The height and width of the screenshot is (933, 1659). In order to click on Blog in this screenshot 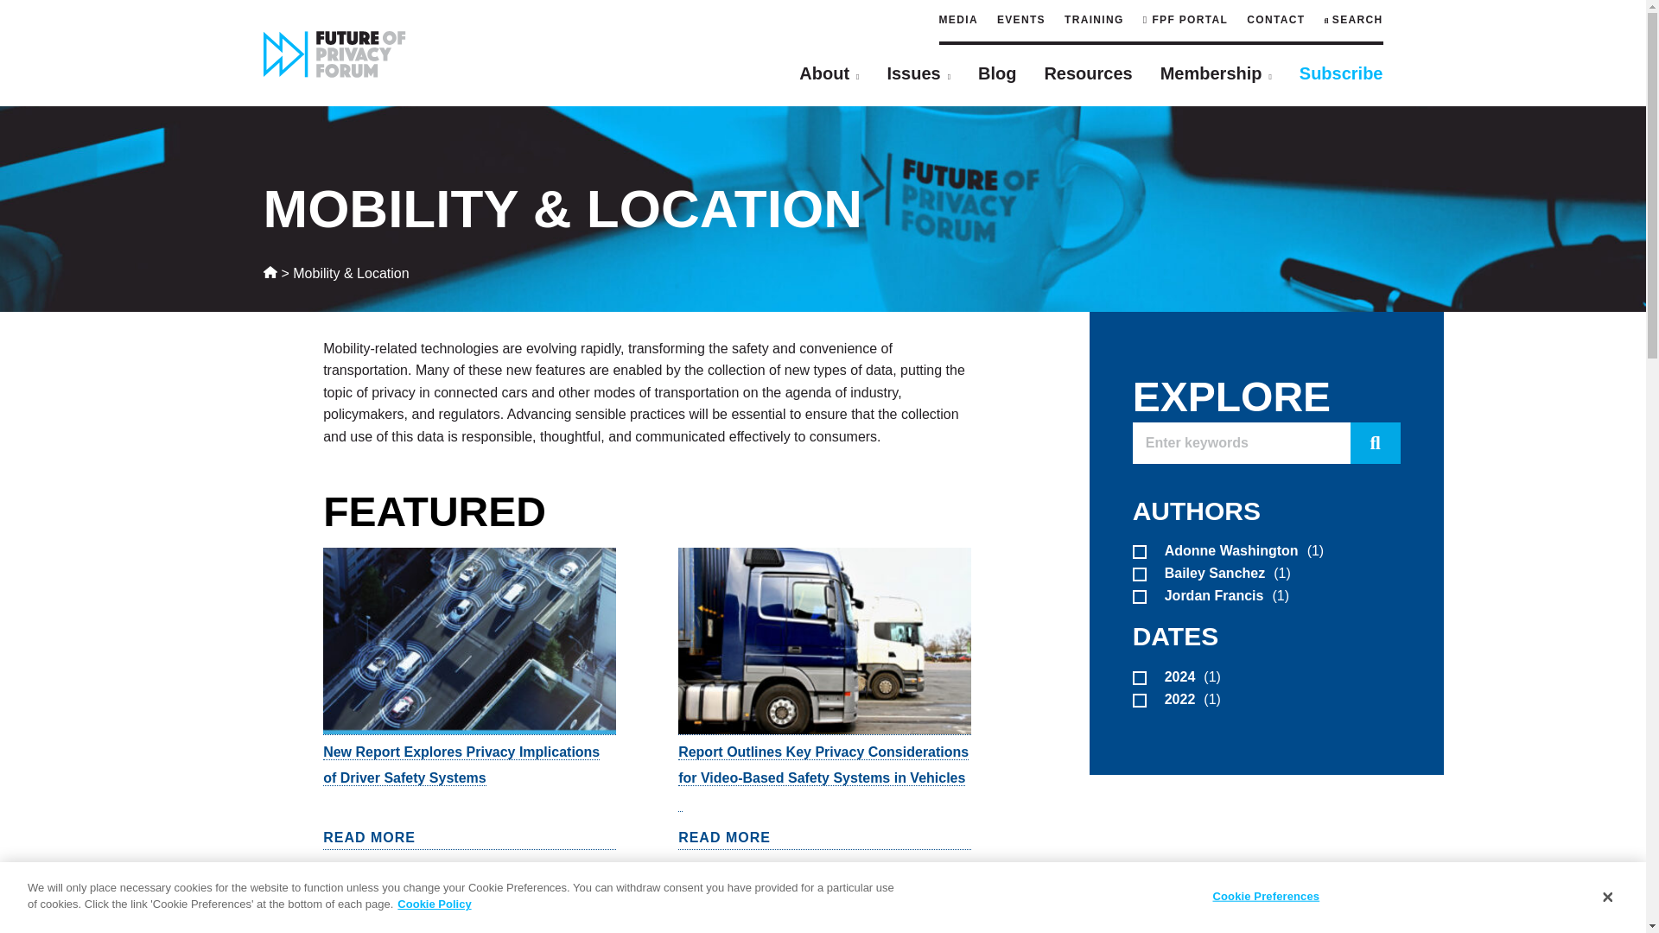, I will do `click(997, 73)`.